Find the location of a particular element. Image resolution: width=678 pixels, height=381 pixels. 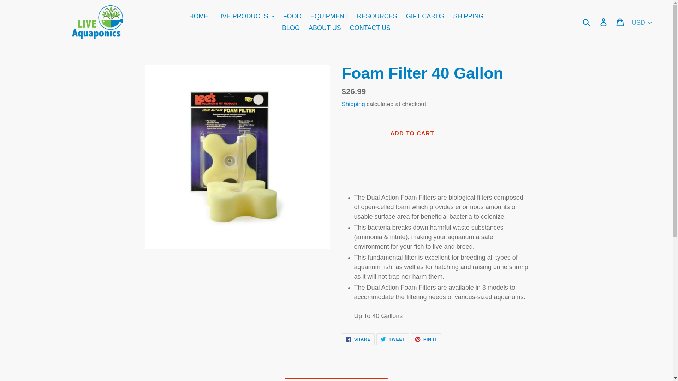

CONTACT US is located at coordinates (370, 28).